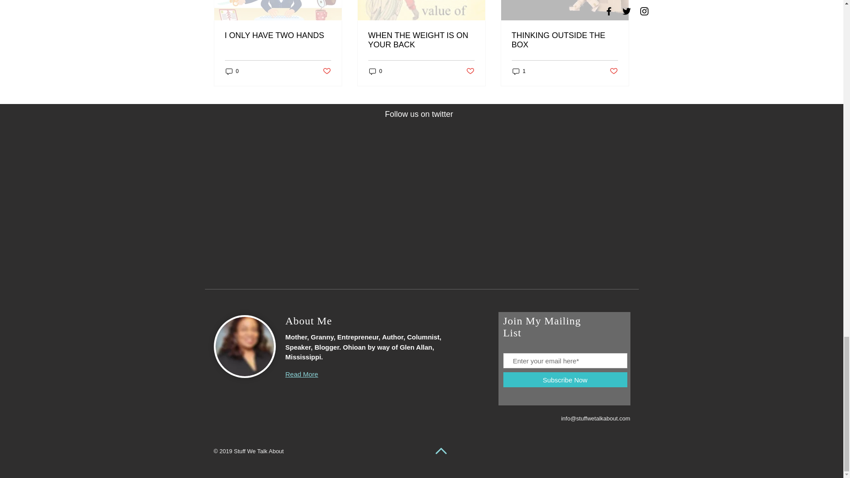 The width and height of the screenshot is (850, 478). Describe the element at coordinates (470, 71) in the screenshot. I see `Post not marked as liked` at that location.